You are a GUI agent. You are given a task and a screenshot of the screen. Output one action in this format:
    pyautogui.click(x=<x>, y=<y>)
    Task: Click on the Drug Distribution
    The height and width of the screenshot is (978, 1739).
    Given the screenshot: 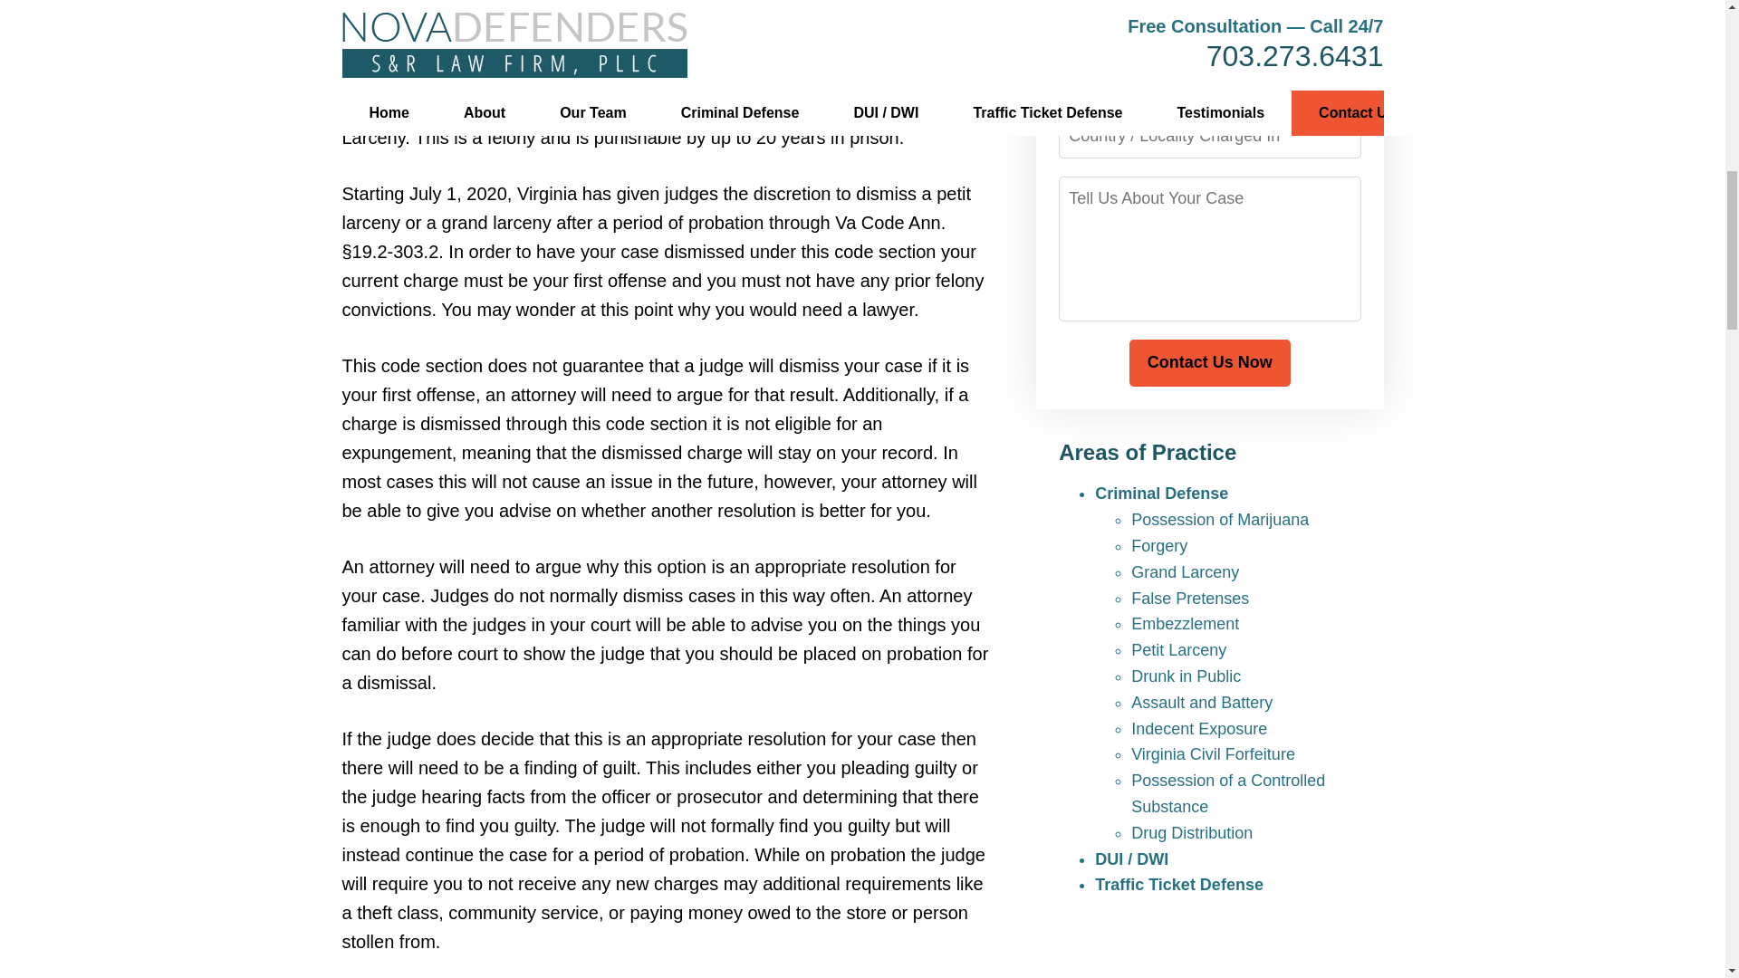 What is the action you would take?
    pyautogui.click(x=1192, y=833)
    